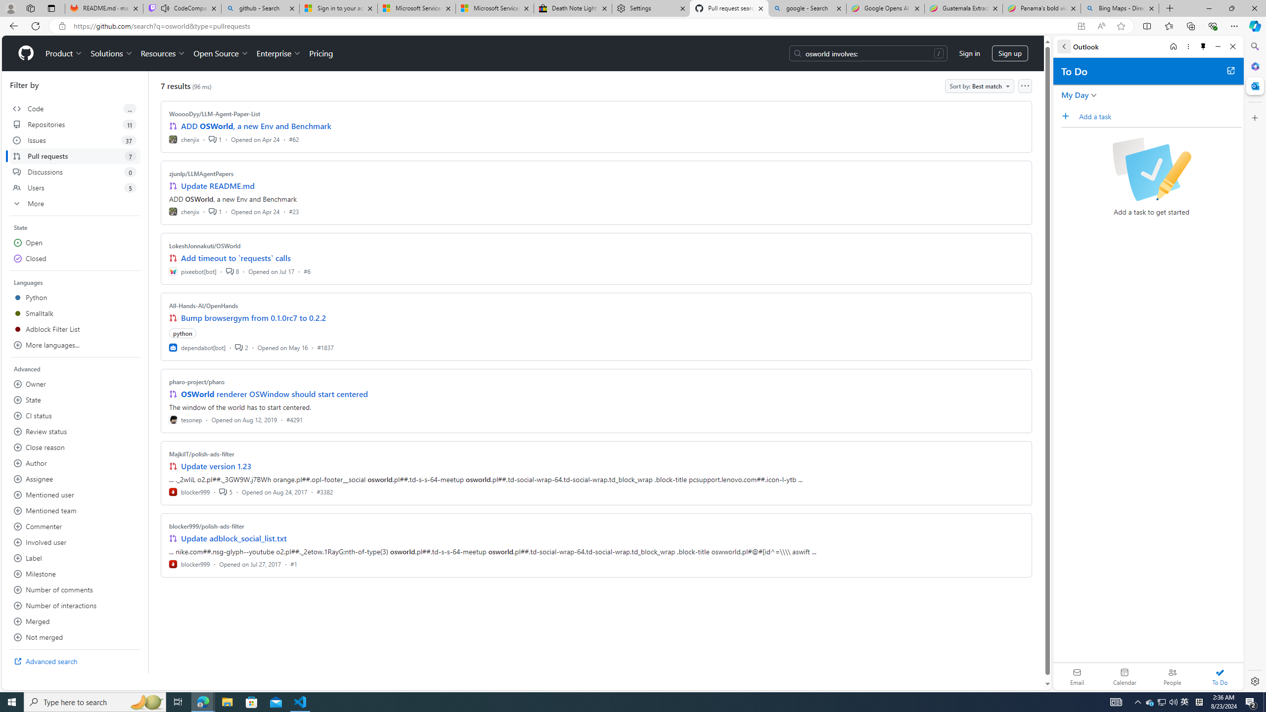 The image size is (1266, 712). I want to click on Sign up, so click(1010, 53).